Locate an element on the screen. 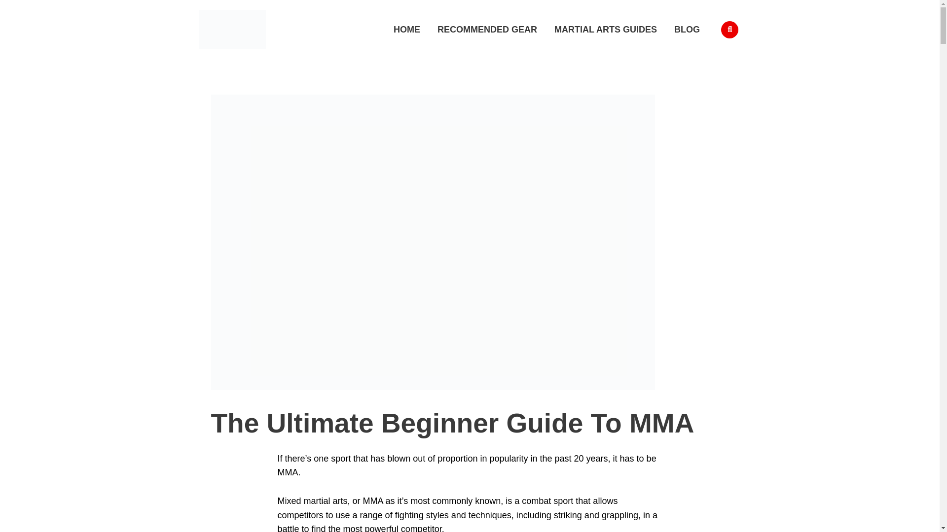 The image size is (947, 532). BLOG is located at coordinates (687, 30).